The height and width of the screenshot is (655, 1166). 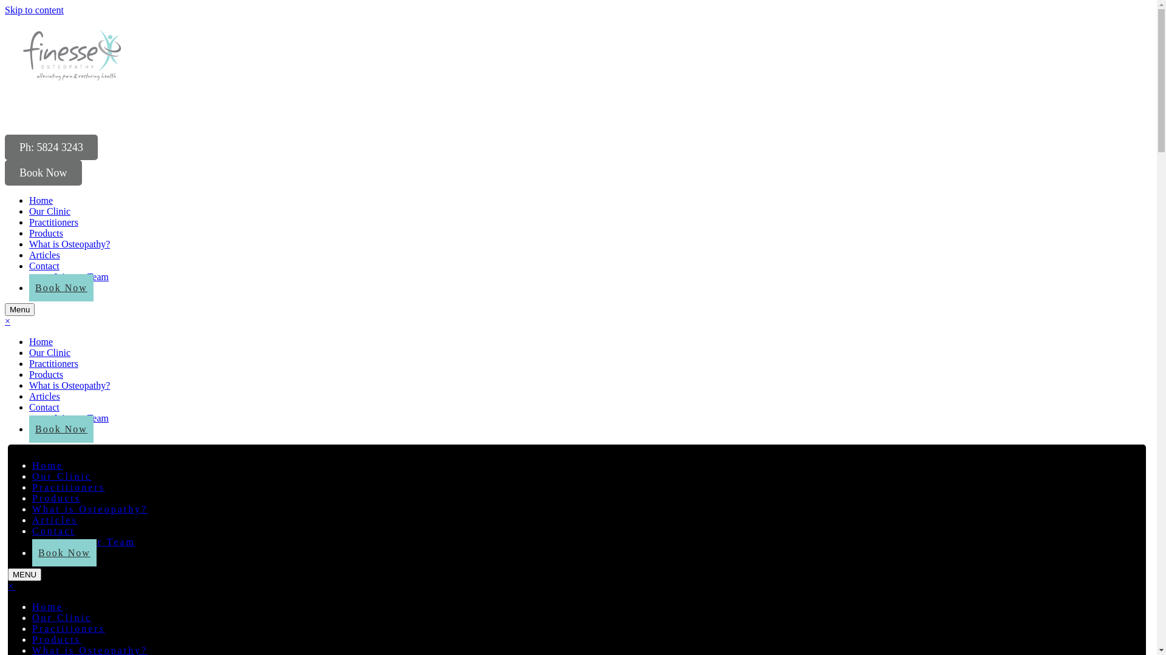 What do you see at coordinates (61, 429) in the screenshot?
I see `Book Now` at bounding box center [61, 429].